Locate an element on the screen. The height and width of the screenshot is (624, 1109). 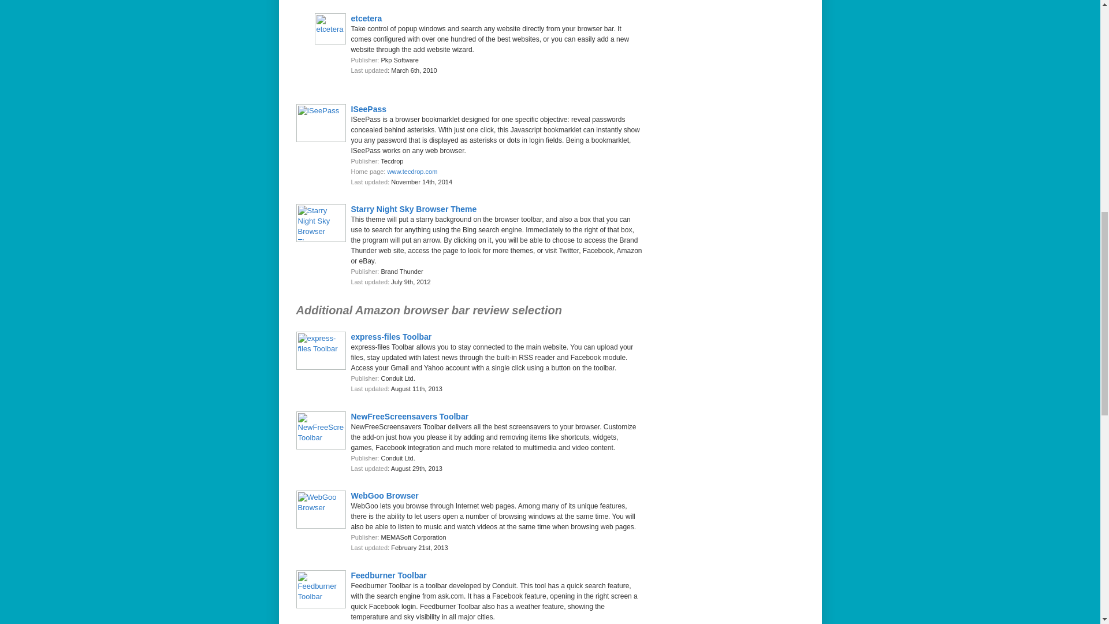
etcetera is located at coordinates (367, 18).